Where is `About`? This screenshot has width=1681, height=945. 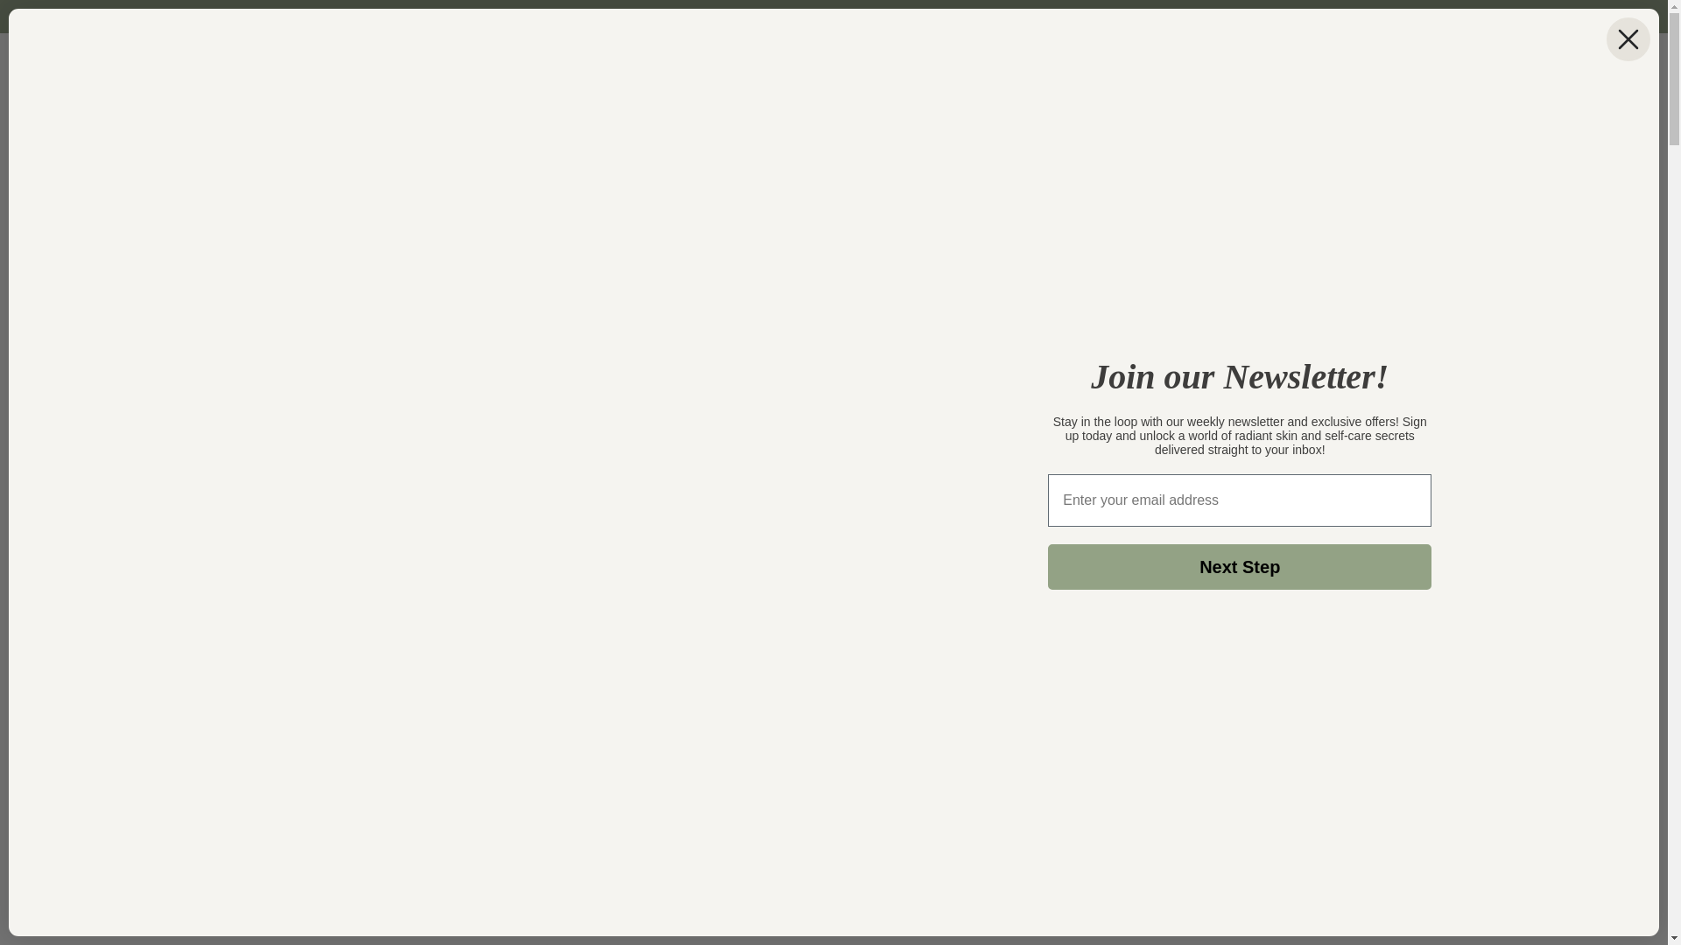 About is located at coordinates (472, 70).